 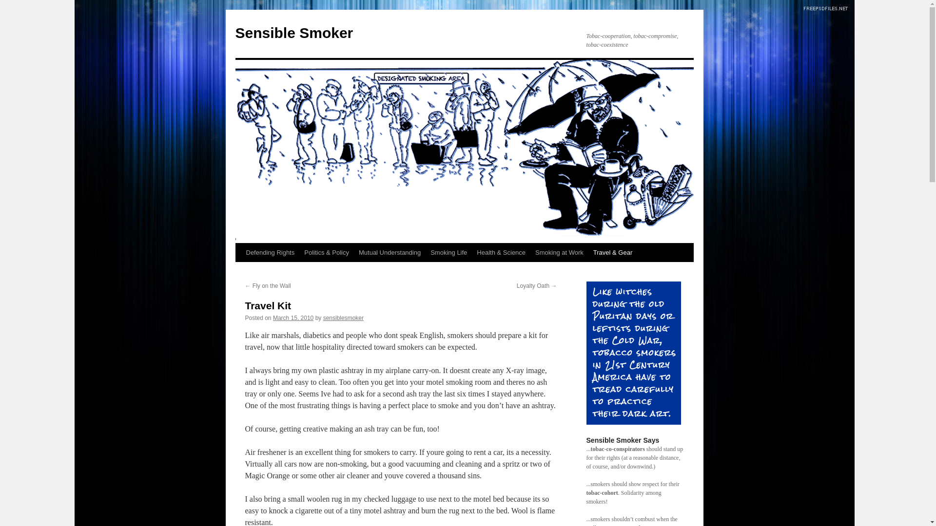 I want to click on Mutual Understanding, so click(x=390, y=252).